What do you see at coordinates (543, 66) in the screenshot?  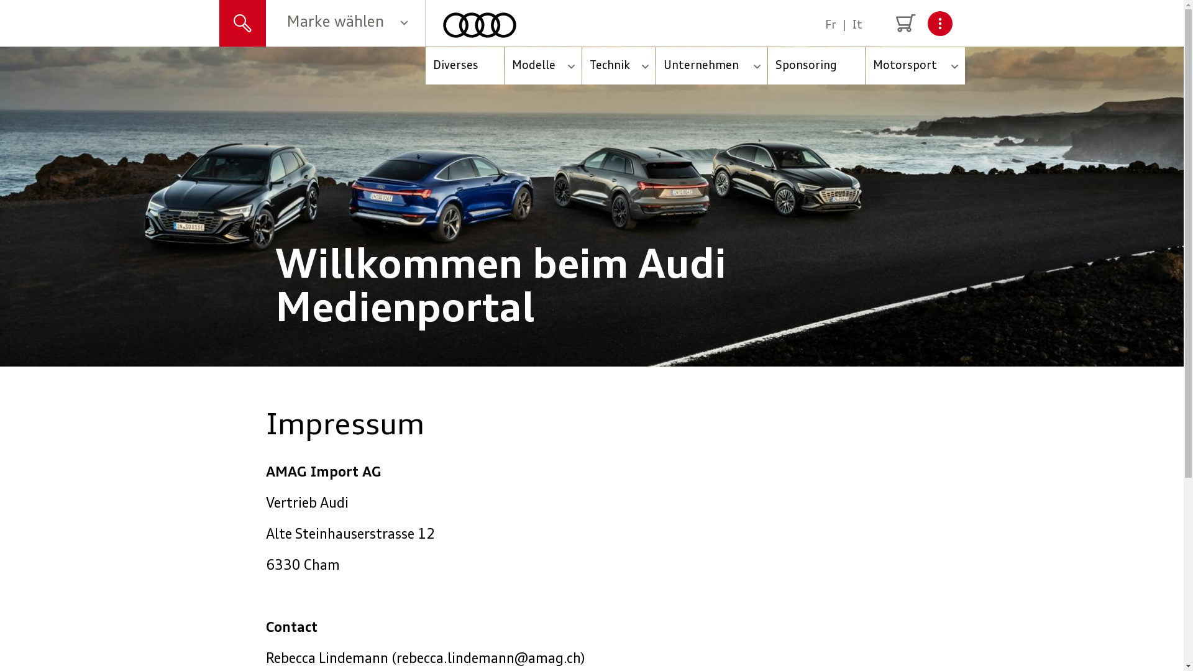 I see `Modelle` at bounding box center [543, 66].